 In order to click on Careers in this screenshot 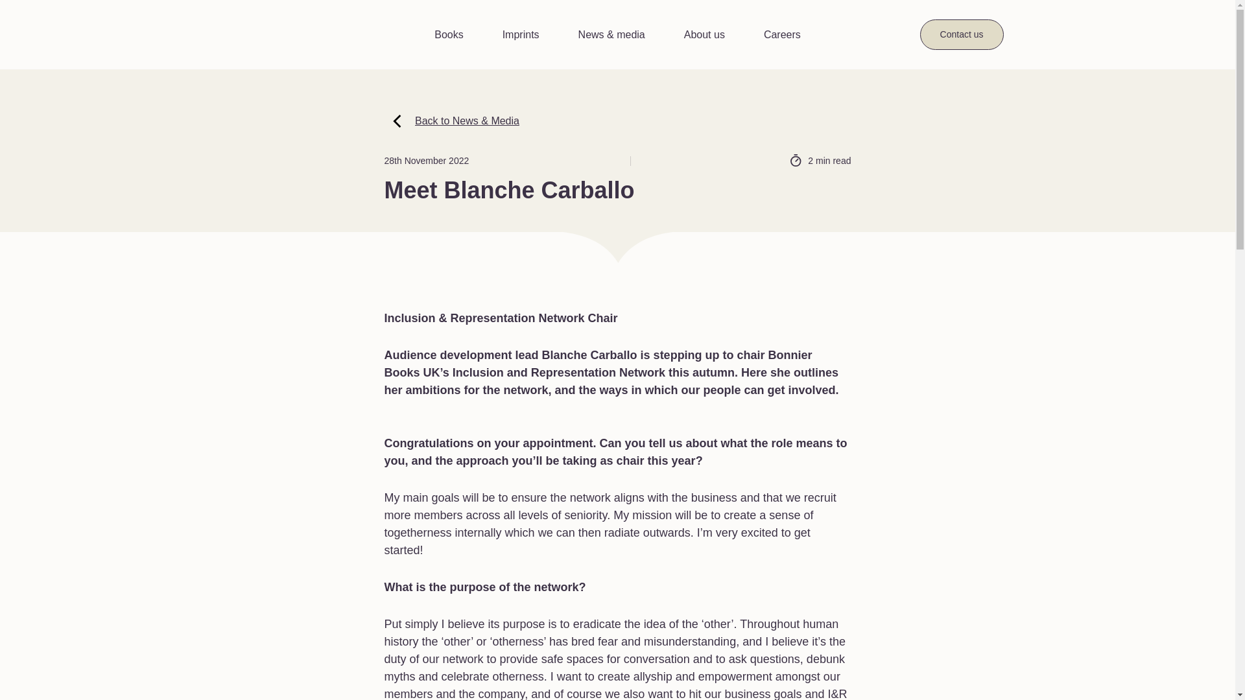, I will do `click(782, 35)`.